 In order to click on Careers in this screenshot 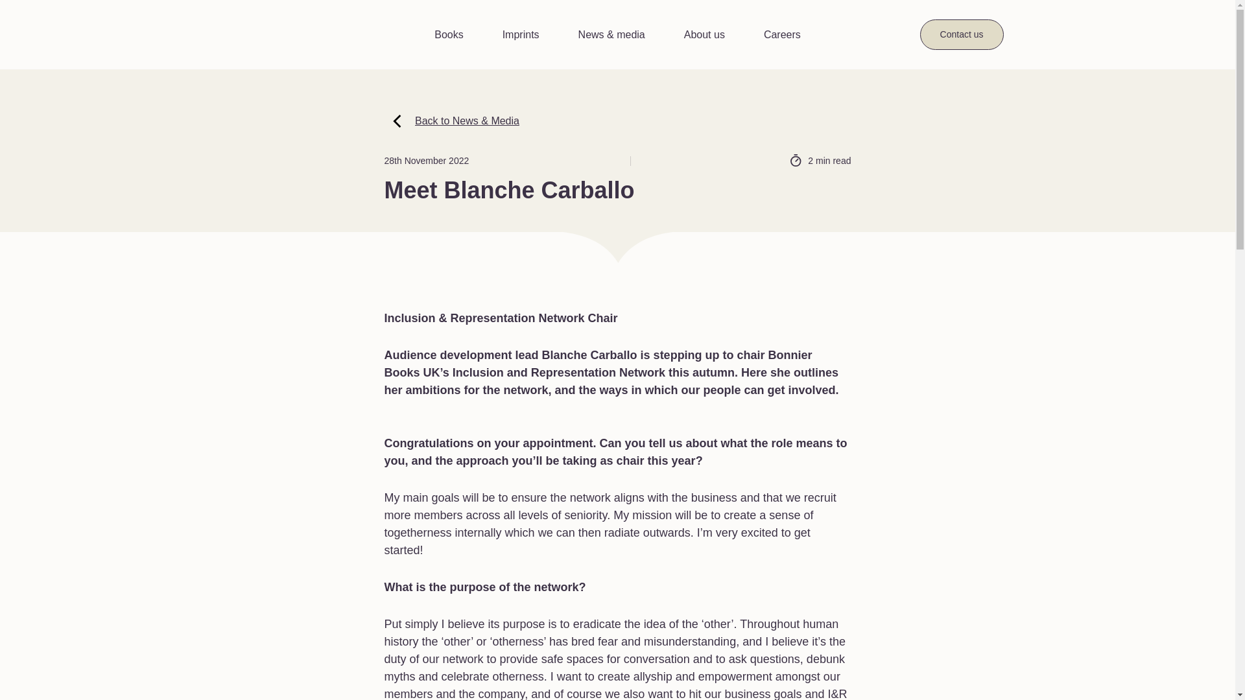, I will do `click(782, 35)`.